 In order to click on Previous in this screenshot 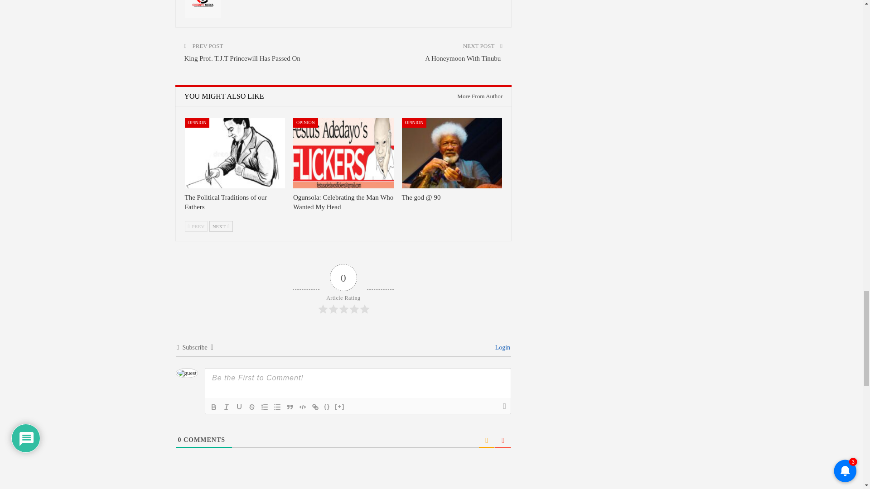, I will do `click(196, 226)`.